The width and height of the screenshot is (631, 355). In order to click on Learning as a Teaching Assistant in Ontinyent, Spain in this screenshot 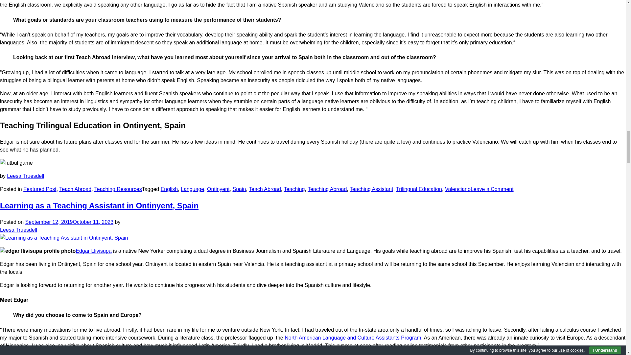, I will do `click(99, 206)`.